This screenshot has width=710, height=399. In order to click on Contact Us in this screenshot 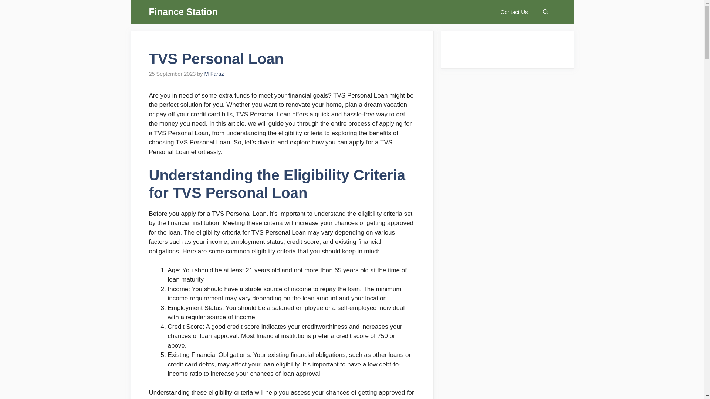, I will do `click(514, 12)`.